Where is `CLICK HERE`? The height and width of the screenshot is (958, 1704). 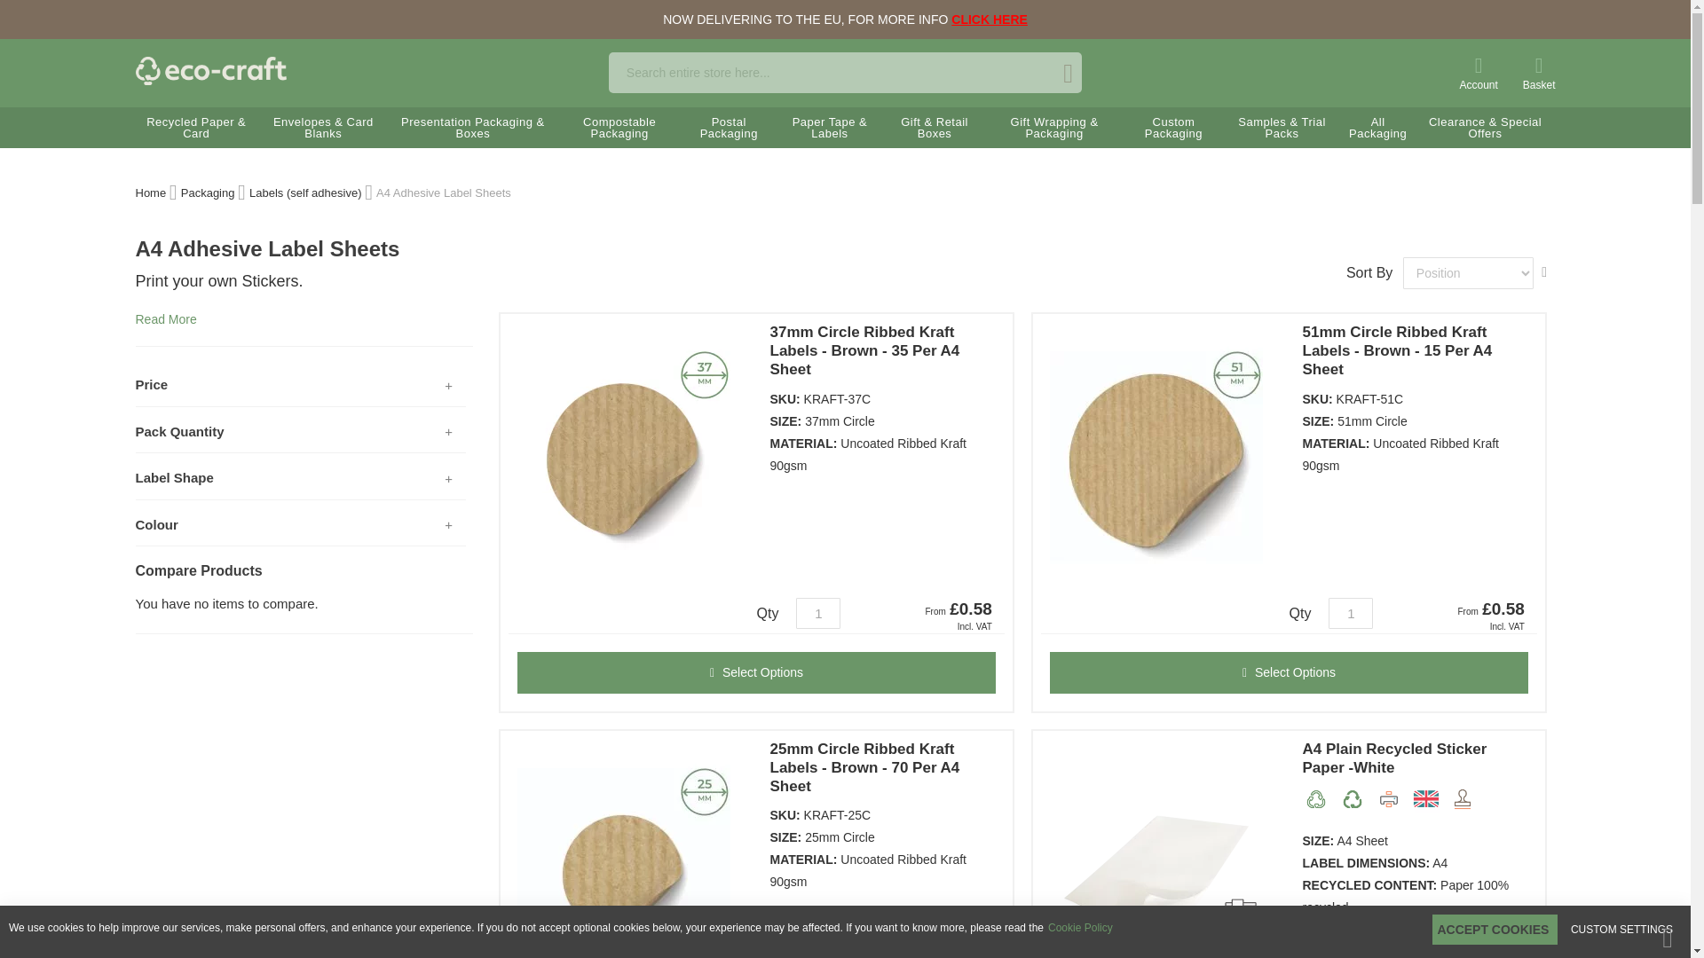 CLICK HERE is located at coordinates (989, 20).